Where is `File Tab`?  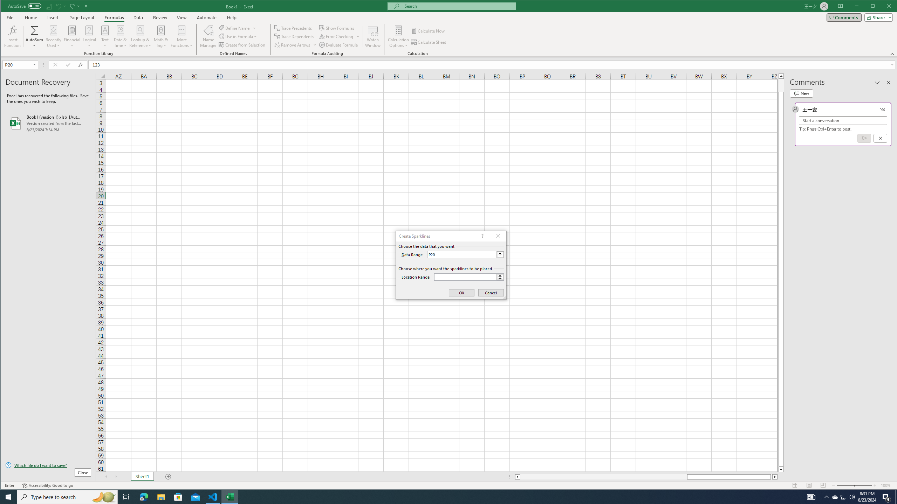 File Tab is located at coordinates (10, 17).